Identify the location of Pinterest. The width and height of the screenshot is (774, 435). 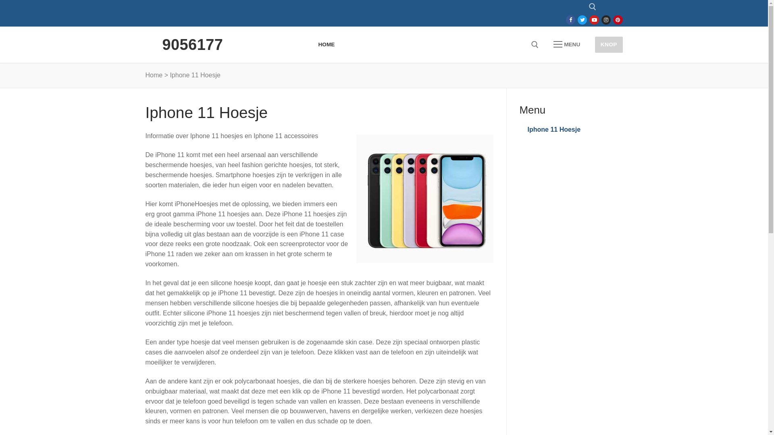
(618, 20).